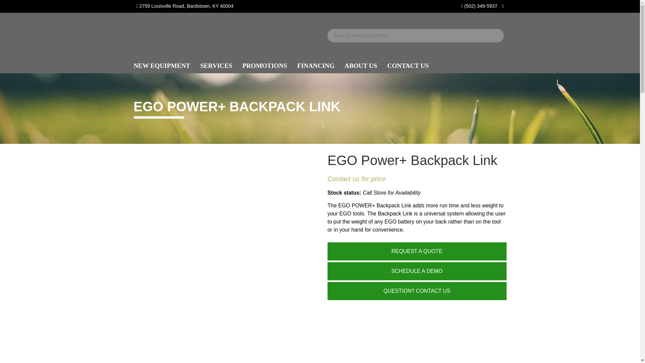  What do you see at coordinates (417, 271) in the screenshot?
I see `SCHEDULE A DEMO` at bounding box center [417, 271].